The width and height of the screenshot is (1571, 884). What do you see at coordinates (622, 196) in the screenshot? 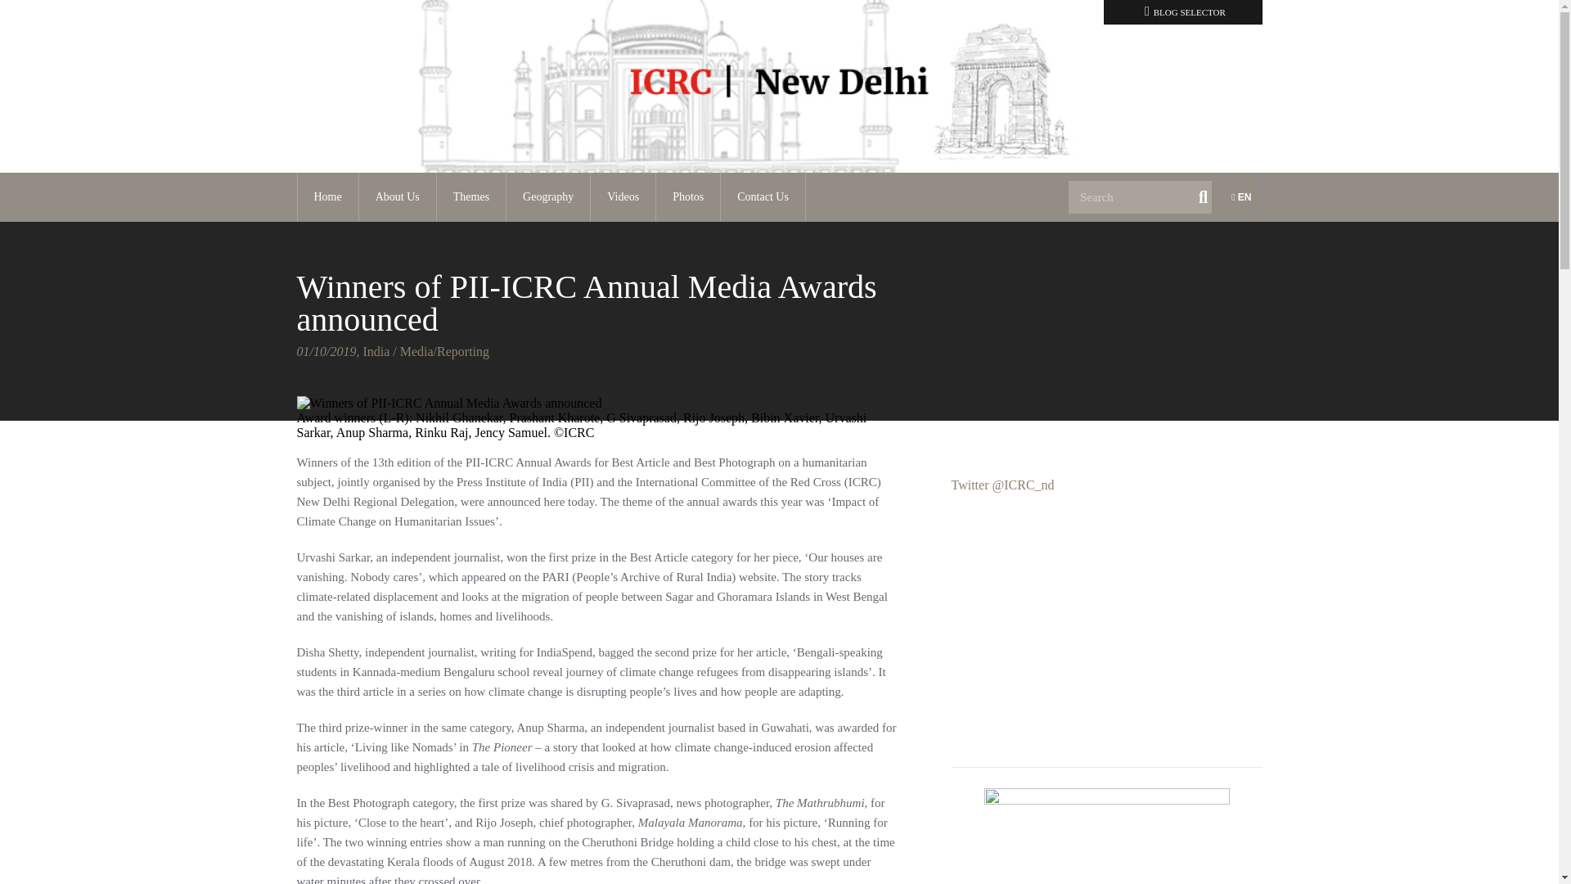
I see `Videos` at bounding box center [622, 196].